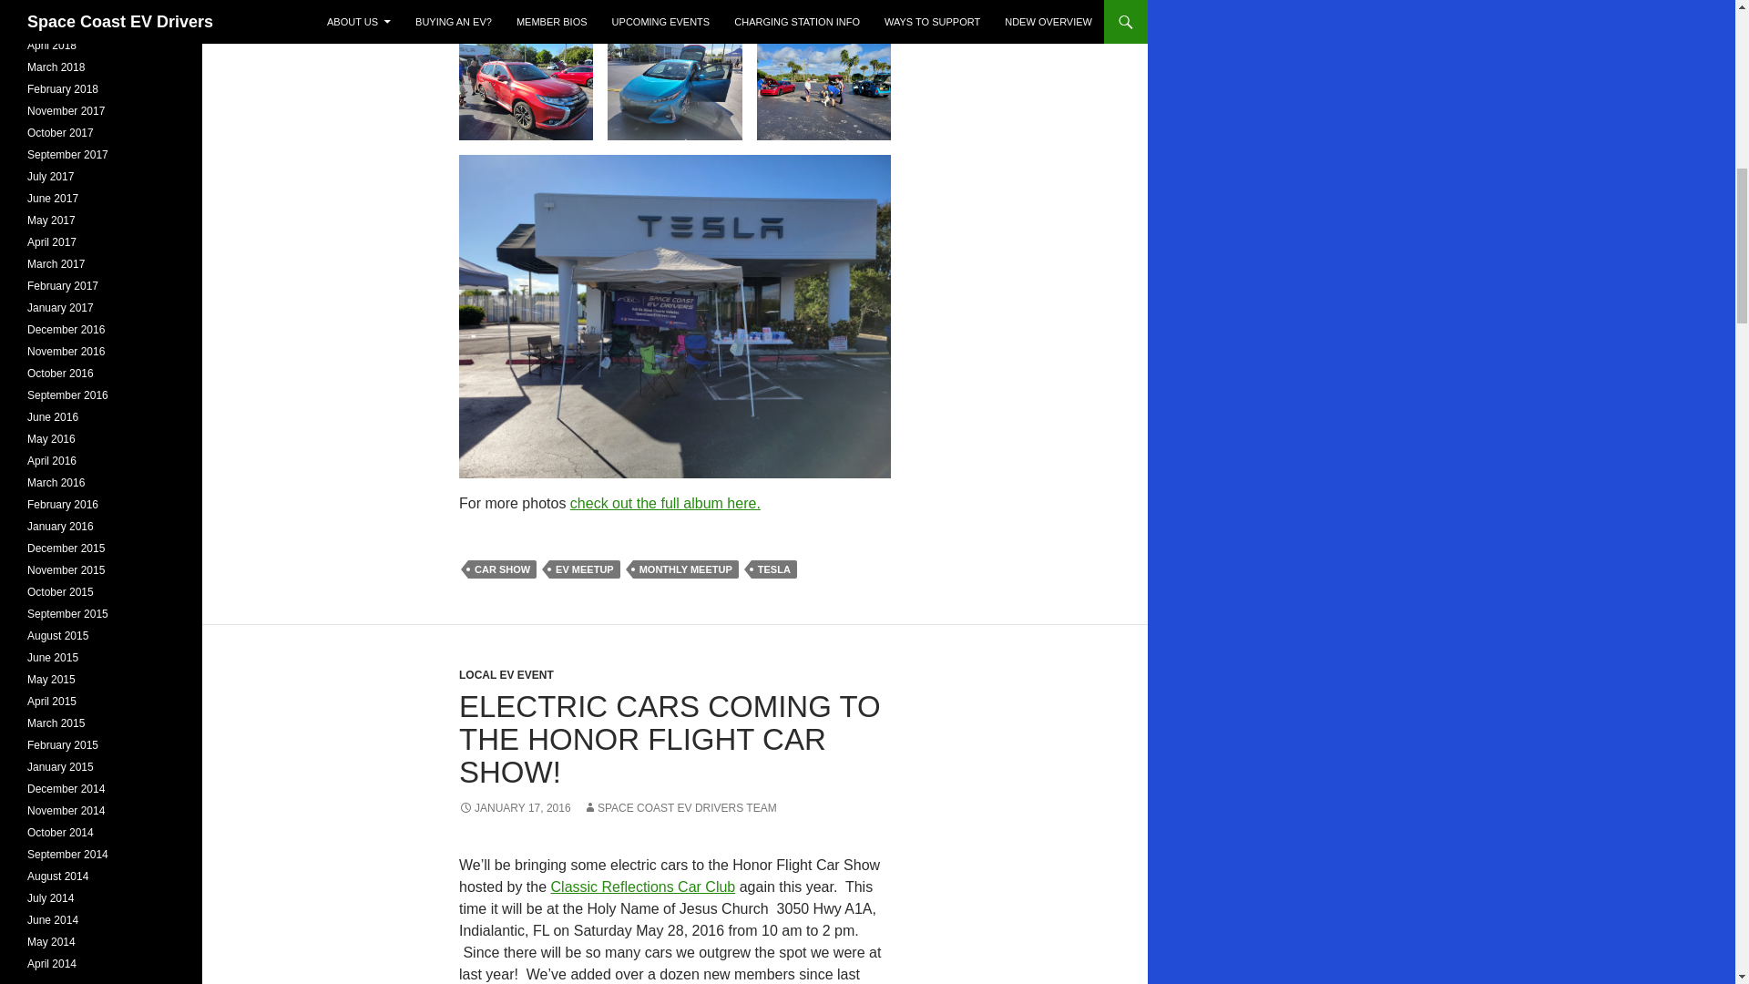 This screenshot has height=984, width=1749. Describe the element at coordinates (685, 569) in the screenshot. I see `MONTHLY MEETUP` at that location.